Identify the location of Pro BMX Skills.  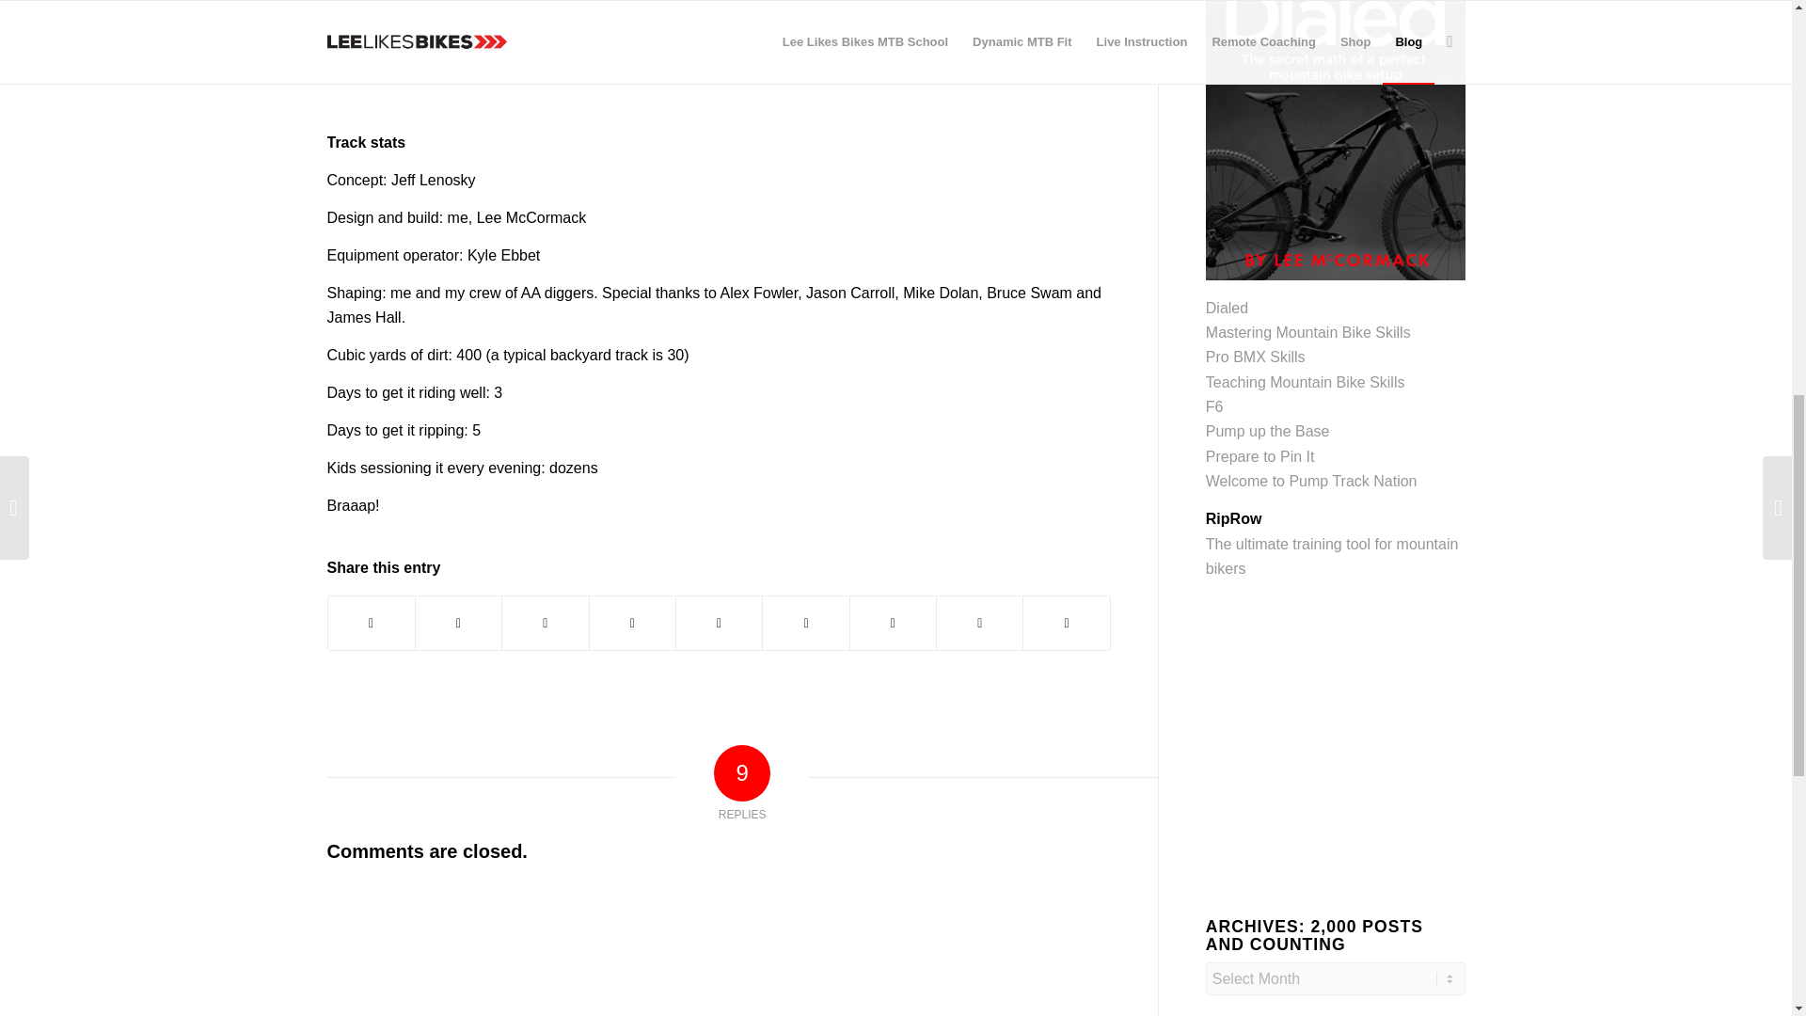
(1256, 357).